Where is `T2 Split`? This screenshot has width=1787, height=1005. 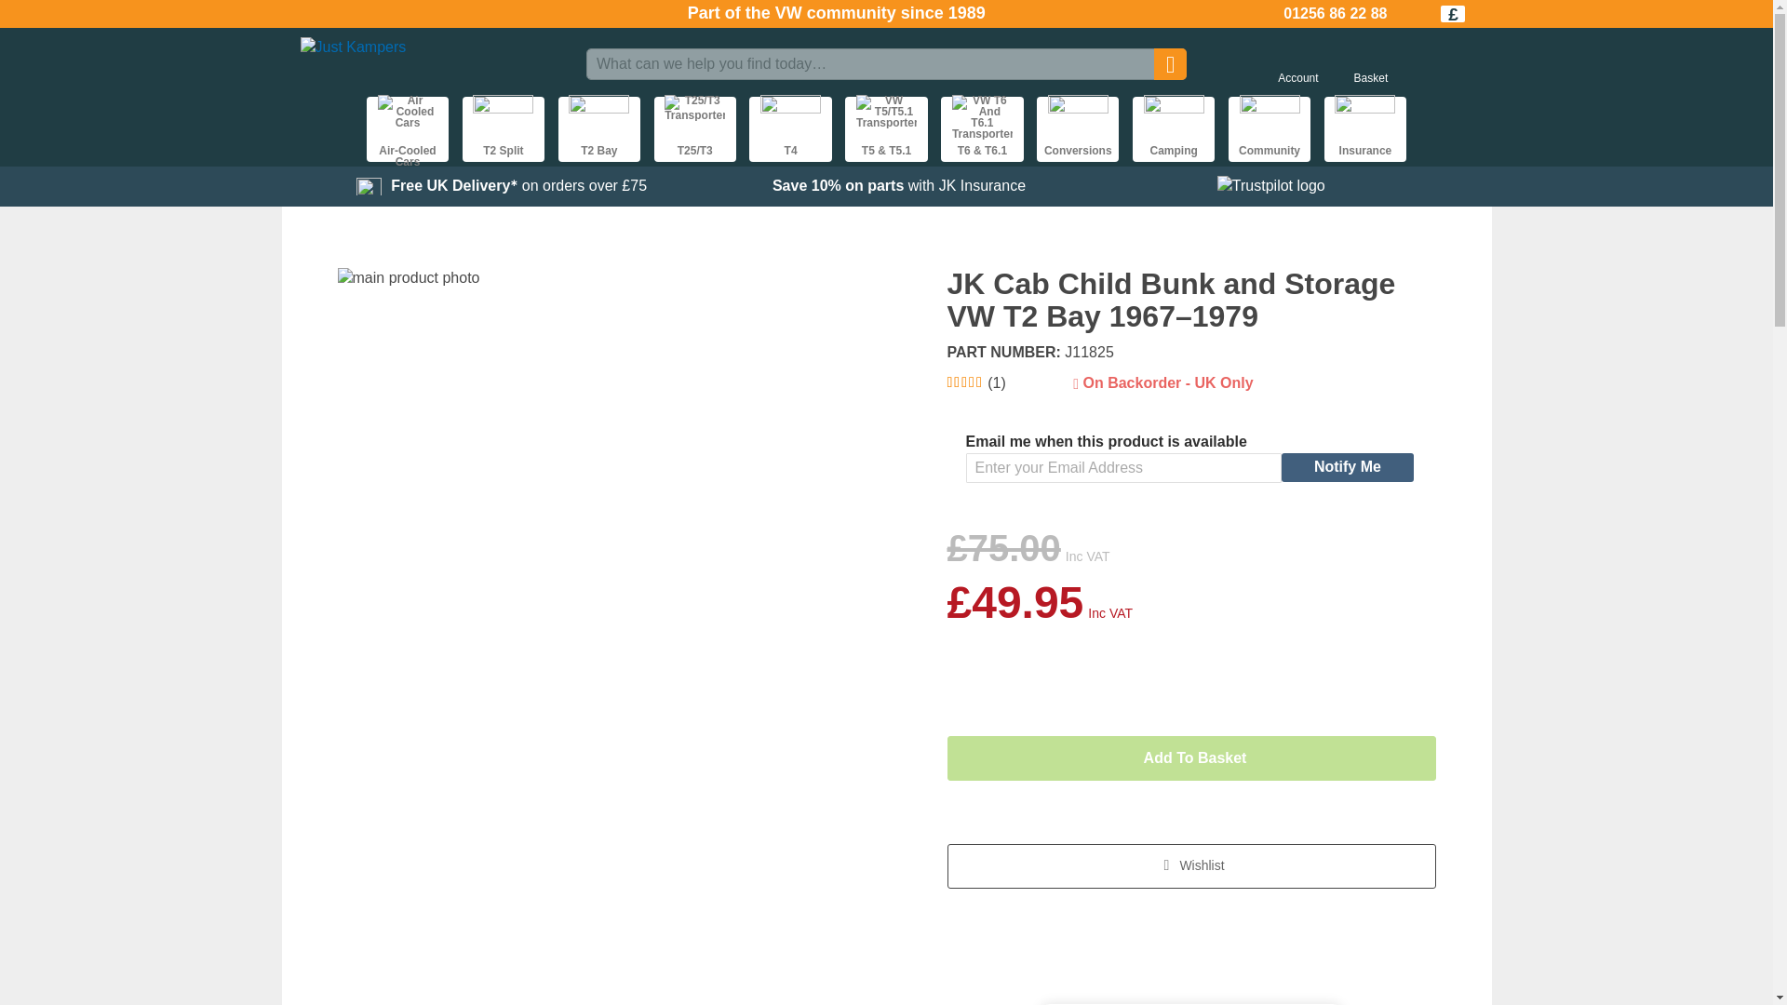
T2 Split is located at coordinates (504, 128).